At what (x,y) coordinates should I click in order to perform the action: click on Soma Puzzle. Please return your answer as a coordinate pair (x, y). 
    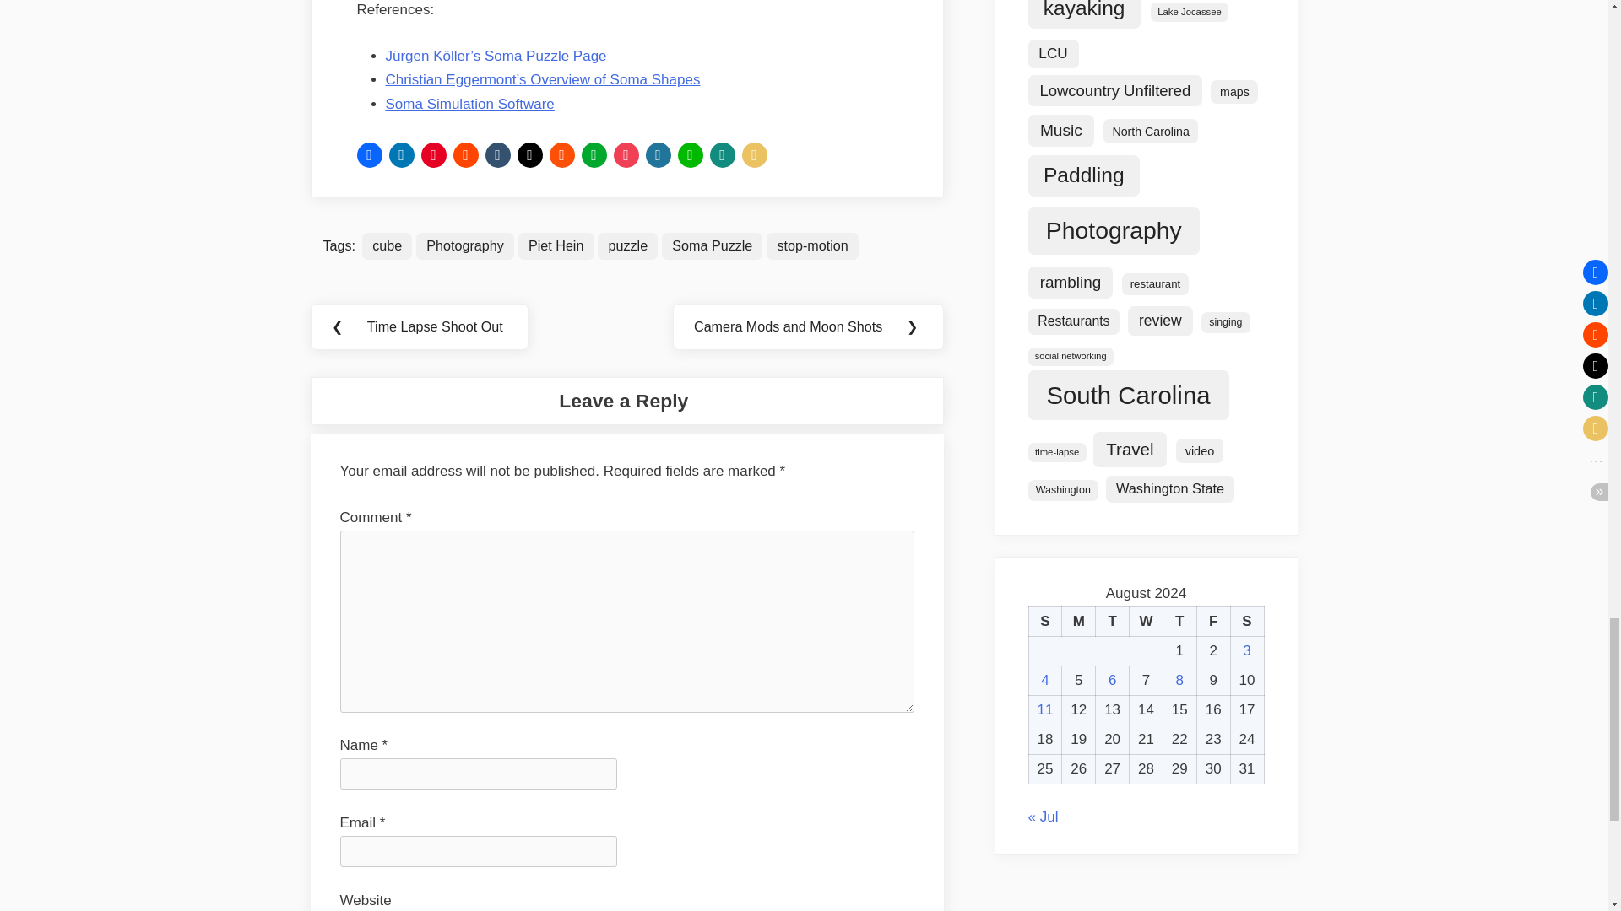
    Looking at the image, I should click on (711, 246).